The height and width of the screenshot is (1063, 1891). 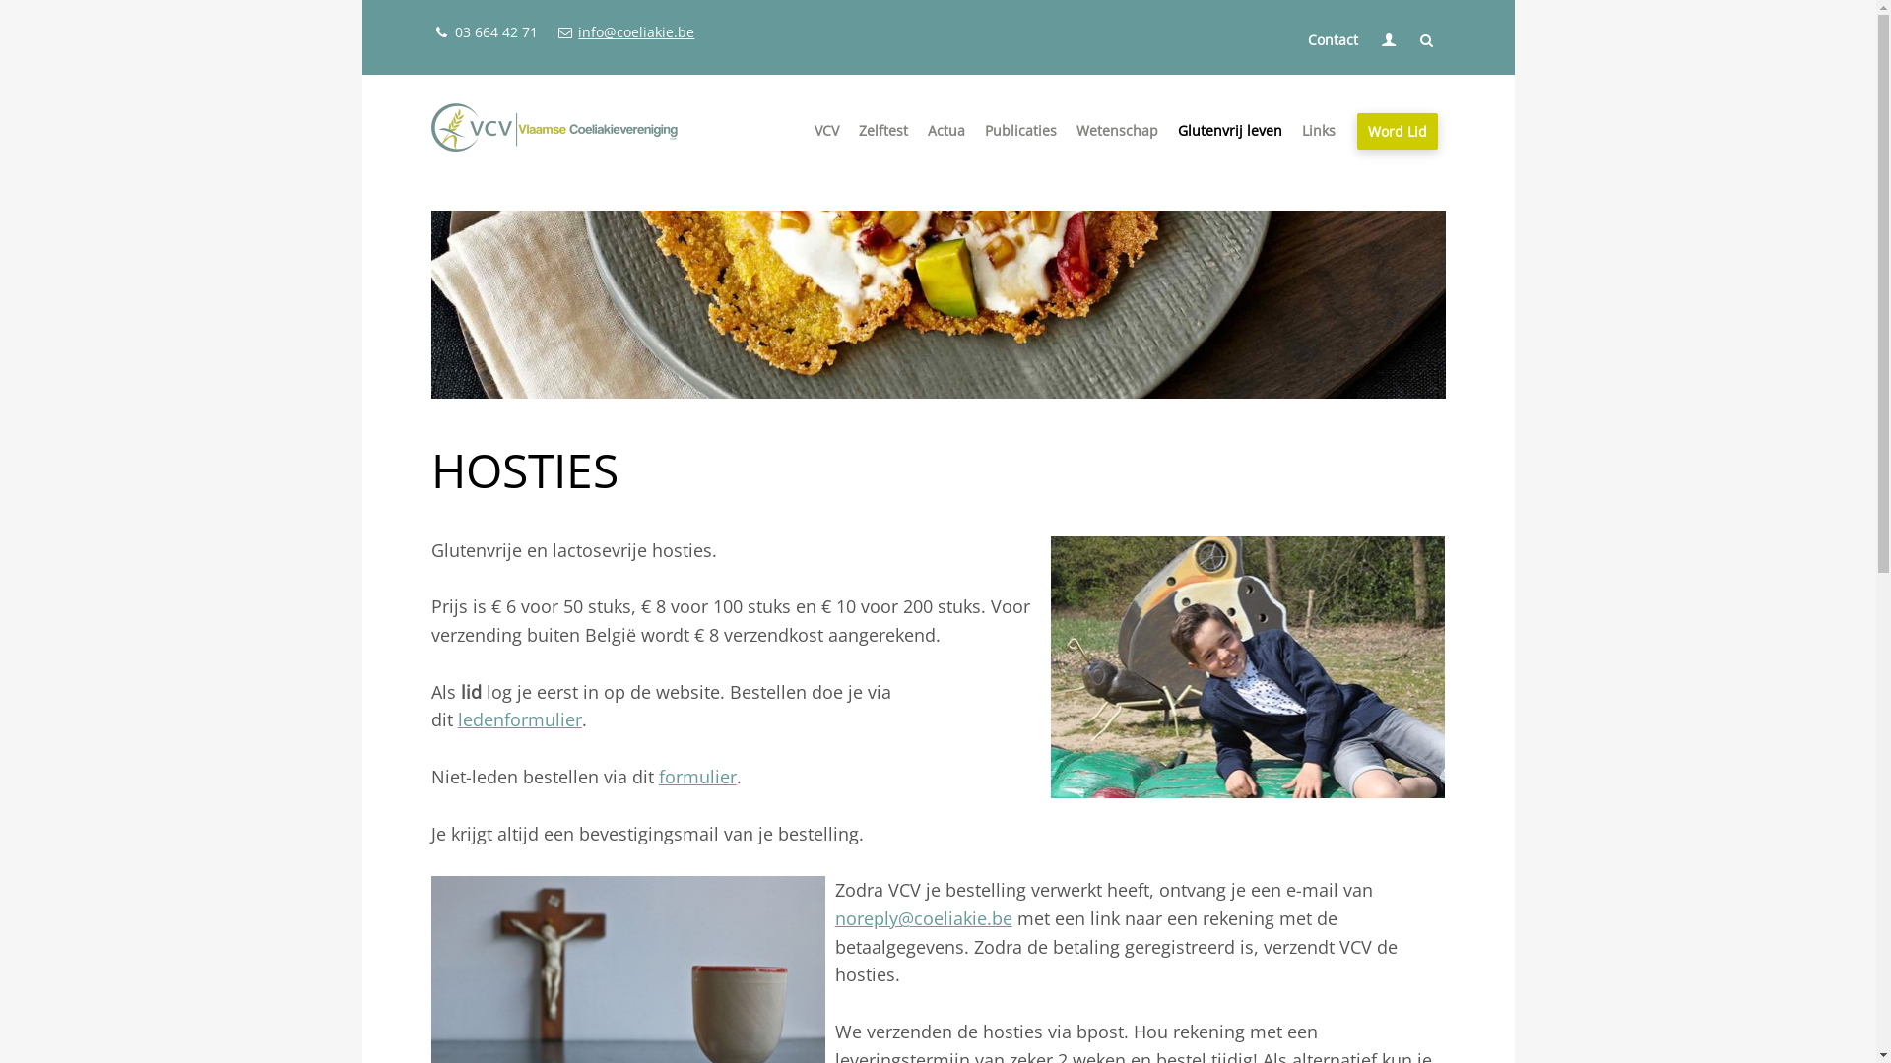 What do you see at coordinates (1175, 161) in the screenshot?
I see `Wat is coeliakie?` at bounding box center [1175, 161].